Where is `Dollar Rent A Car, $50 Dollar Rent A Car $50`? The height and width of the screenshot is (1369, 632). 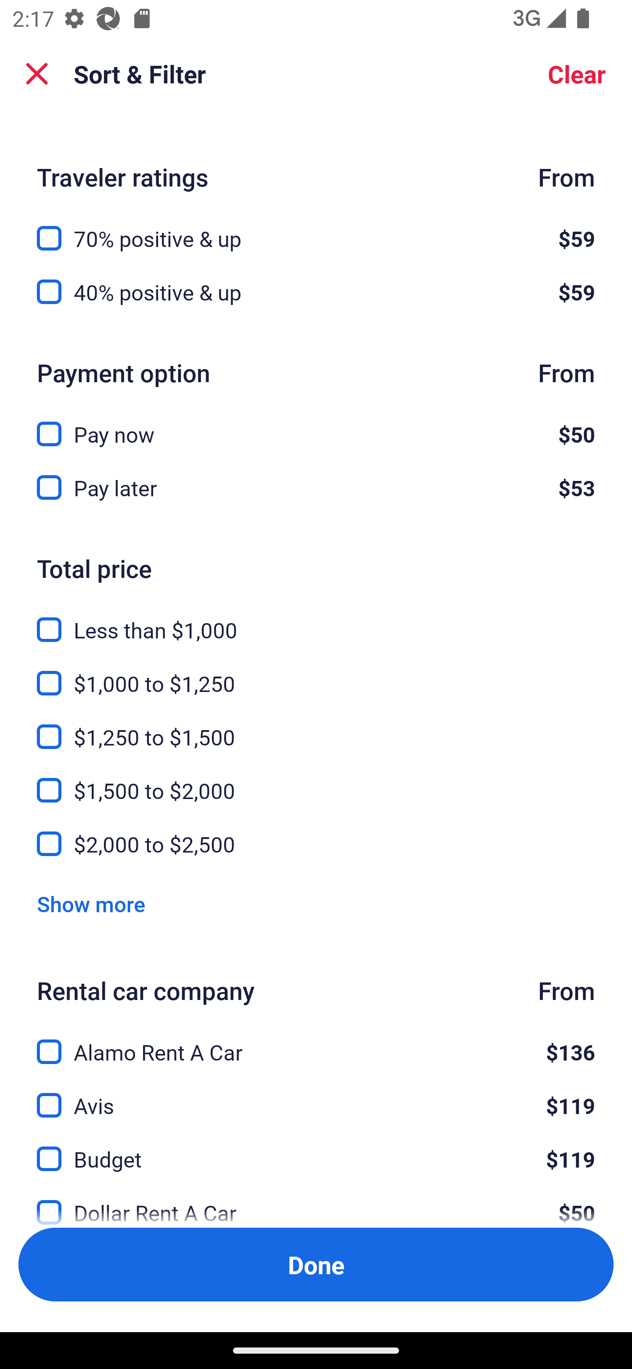
Dollar Rent A Car, $50 Dollar Rent A Car $50 is located at coordinates (316, 1202).